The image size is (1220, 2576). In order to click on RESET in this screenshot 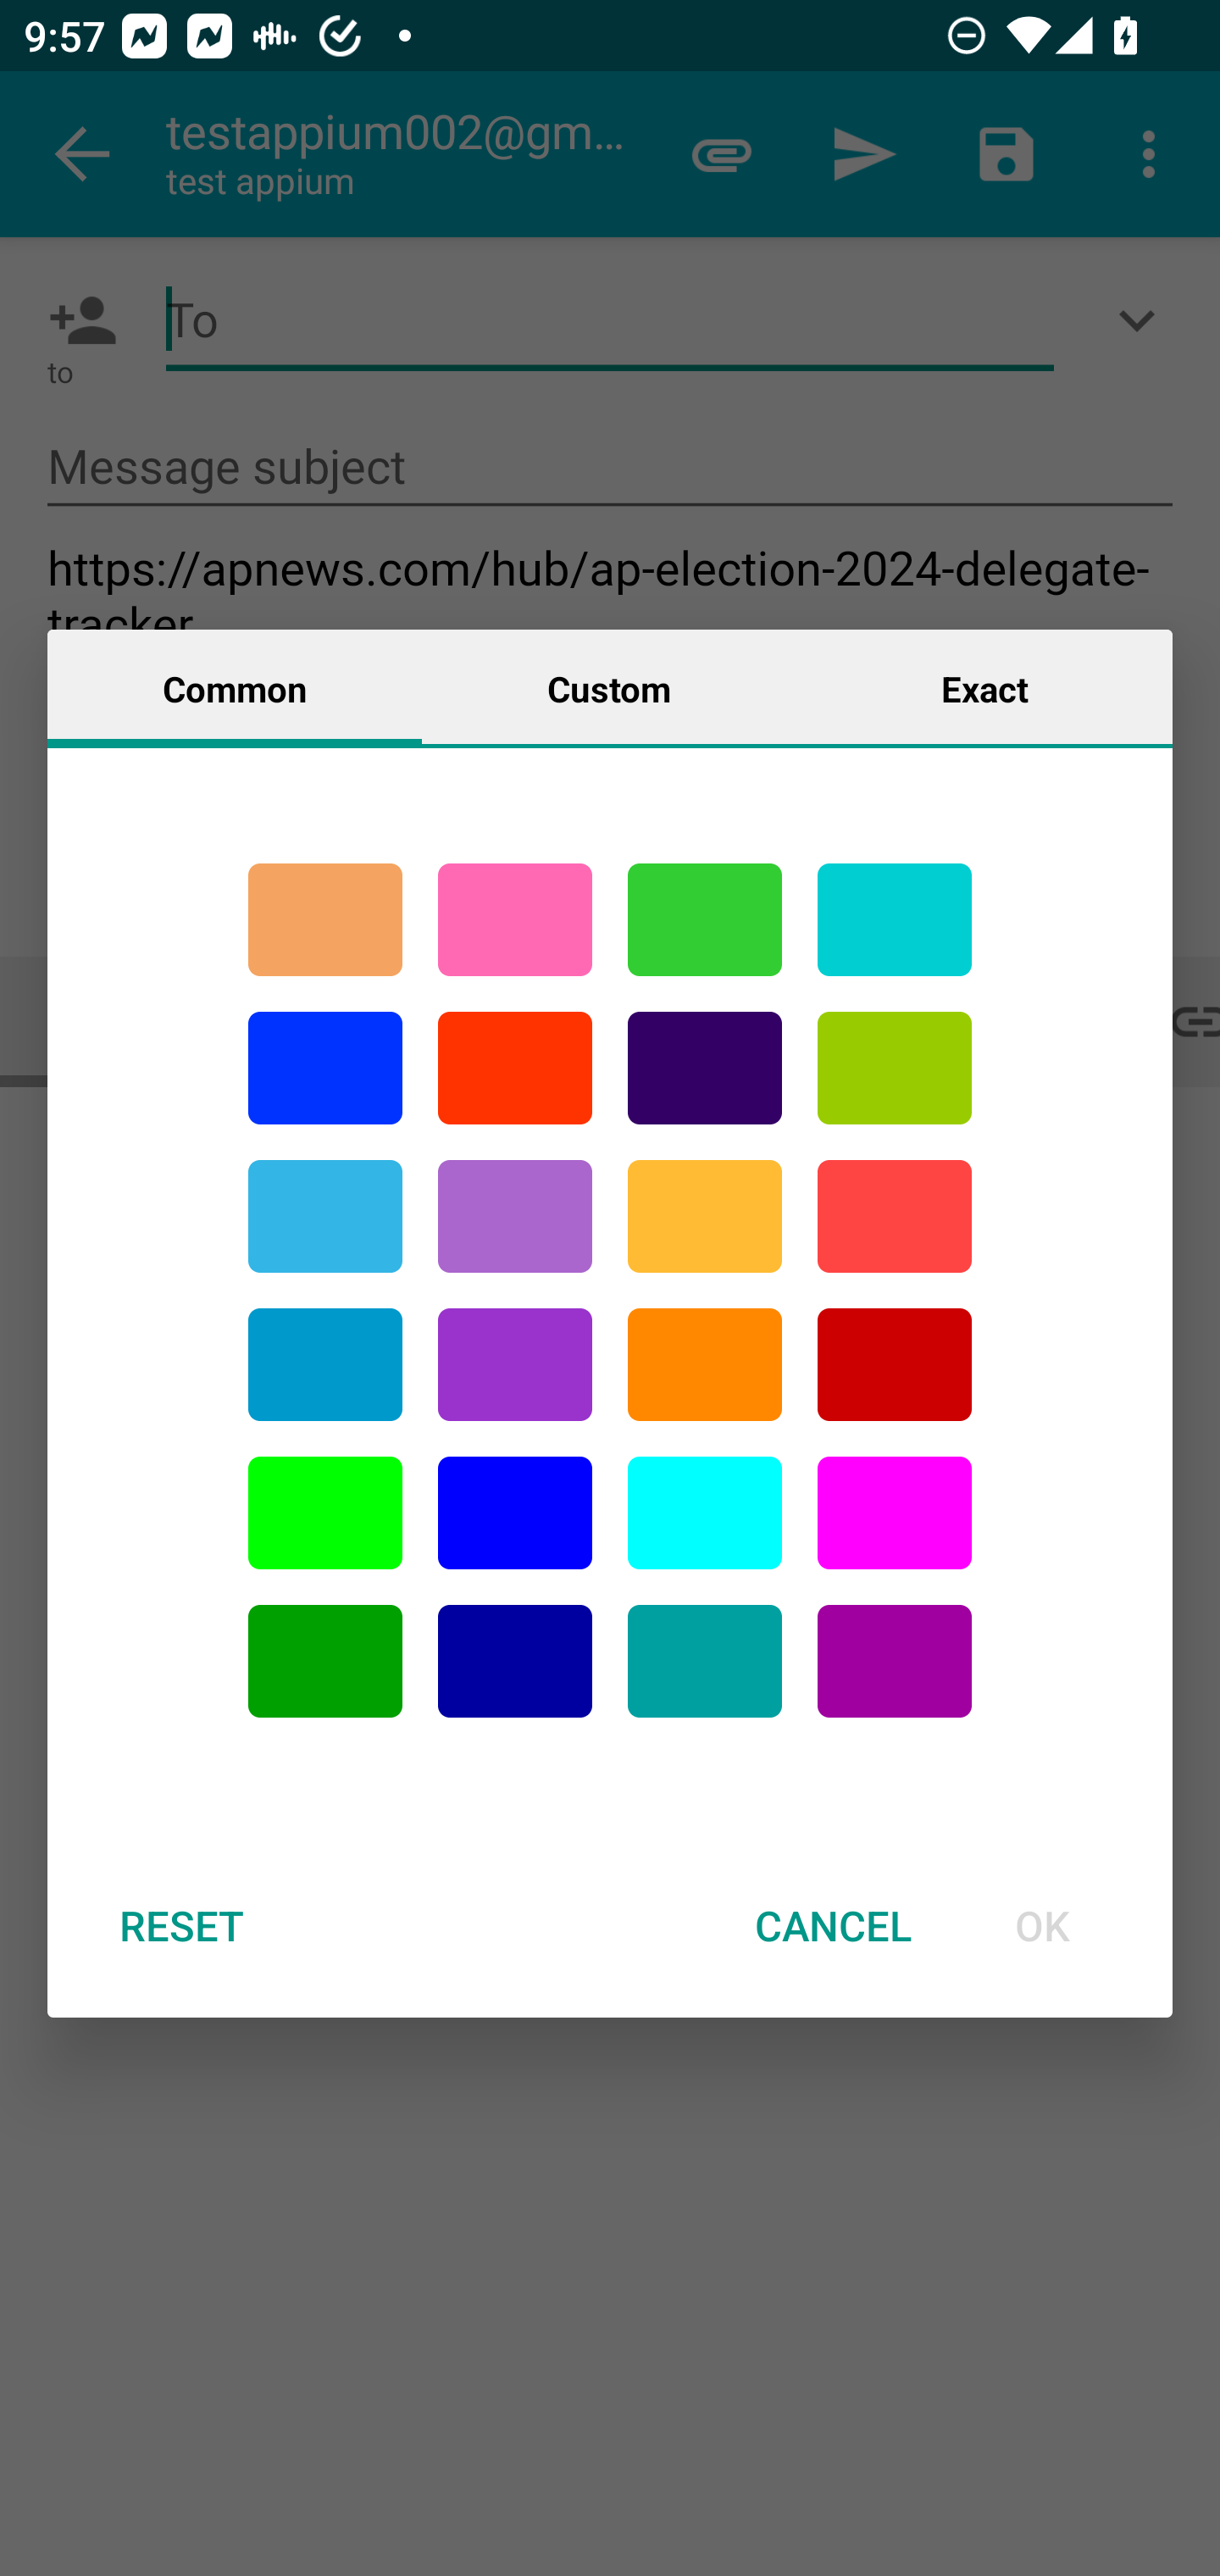, I will do `click(180, 1925)`.